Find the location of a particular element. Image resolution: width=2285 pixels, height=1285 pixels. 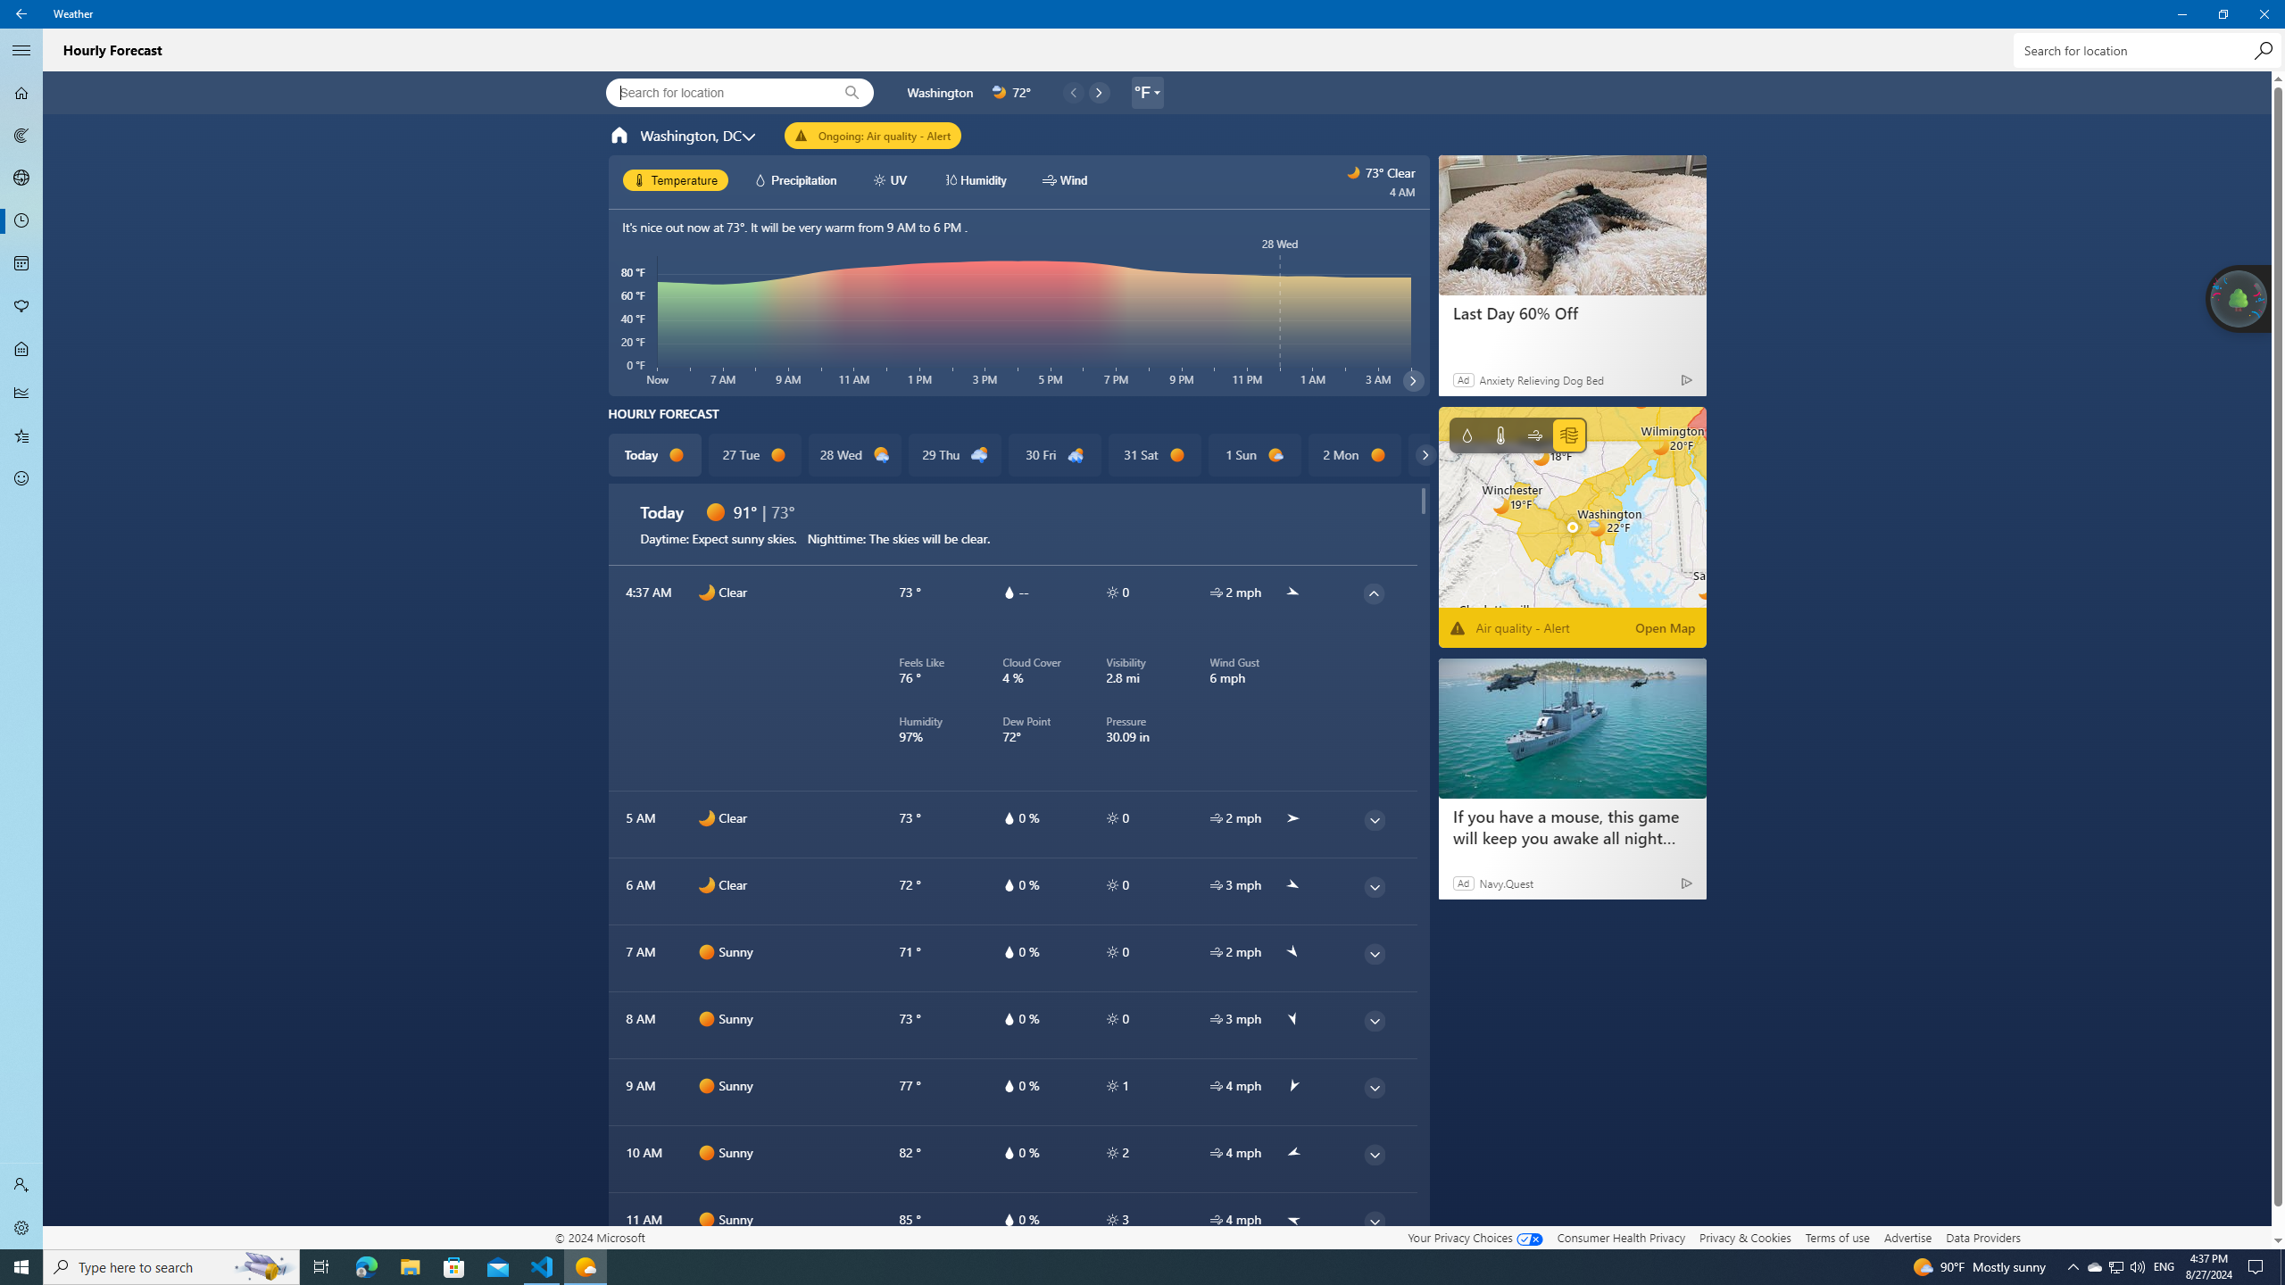

Search highlights icon opens search home window is located at coordinates (321, 1267).